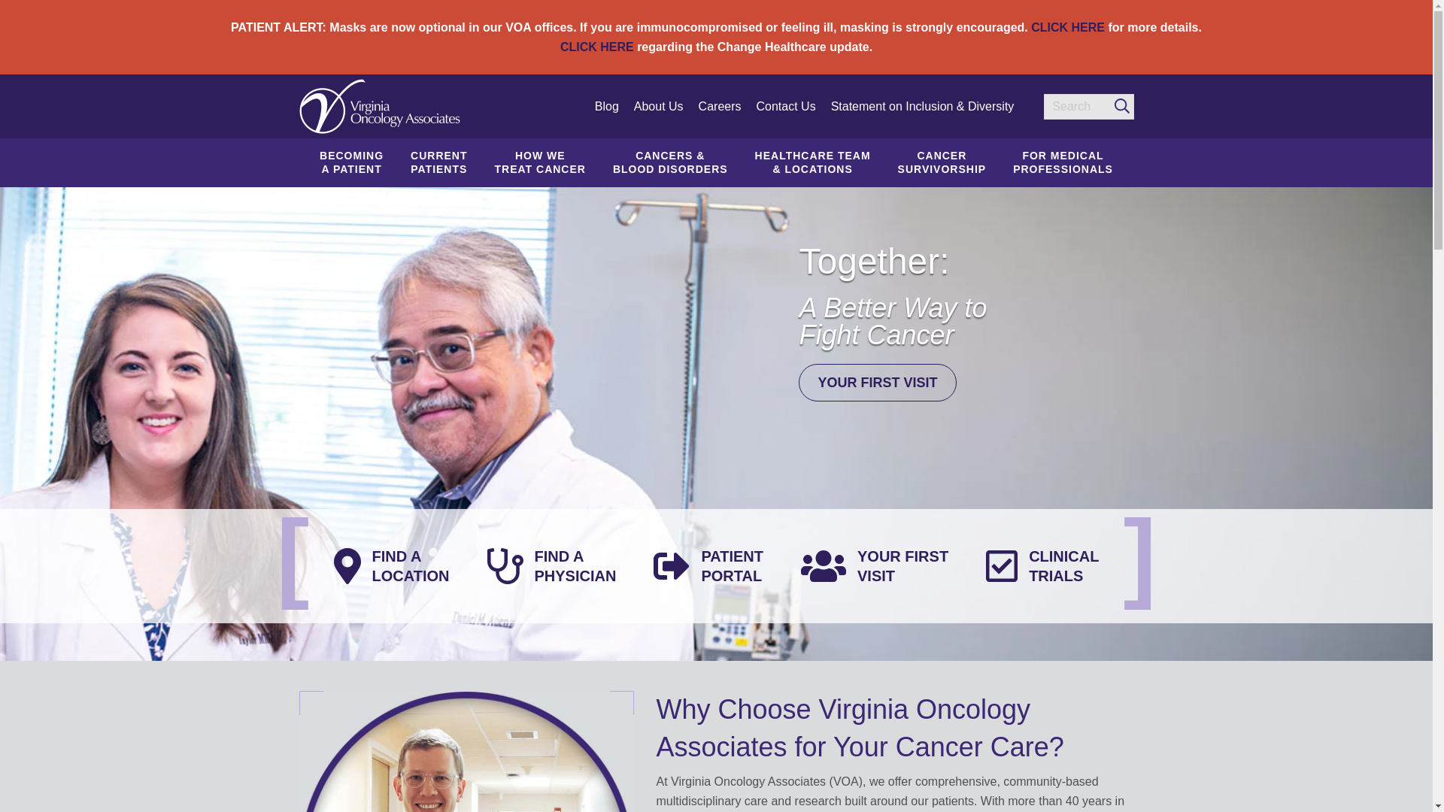 The width and height of the screenshot is (1444, 812). Describe the element at coordinates (439, 162) in the screenshot. I see `Blog` at that location.